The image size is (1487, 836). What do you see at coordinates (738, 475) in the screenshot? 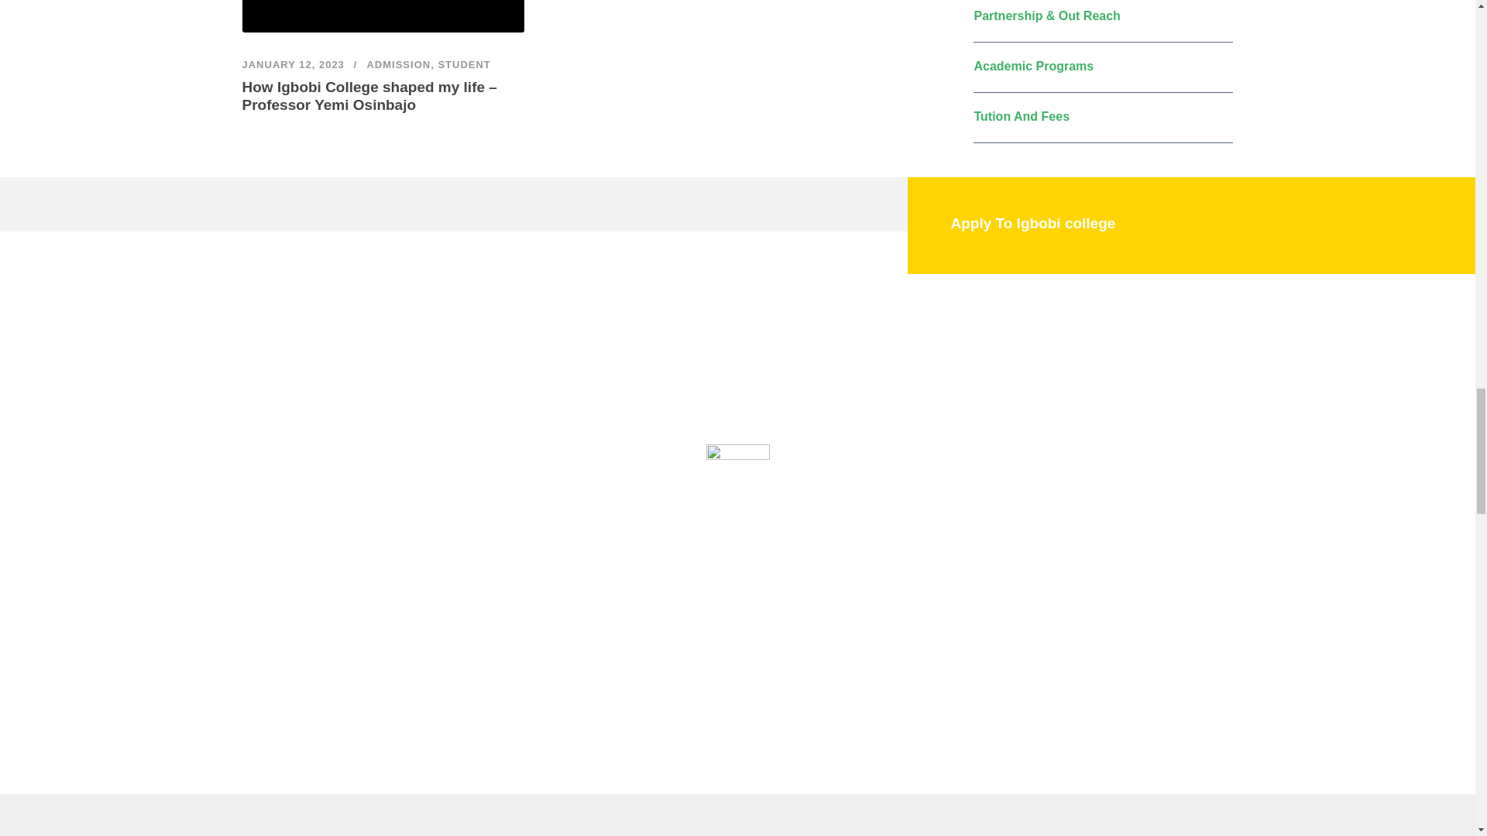
I see `icon-play` at bounding box center [738, 475].